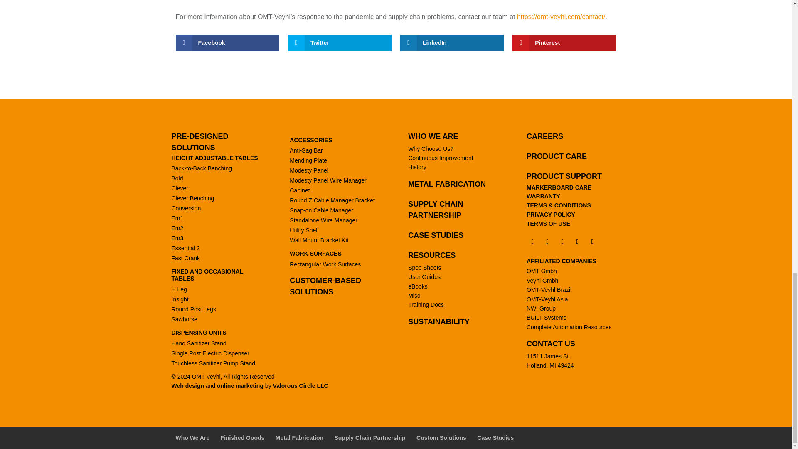  What do you see at coordinates (577, 242) in the screenshot?
I see `Follow on X` at bounding box center [577, 242].